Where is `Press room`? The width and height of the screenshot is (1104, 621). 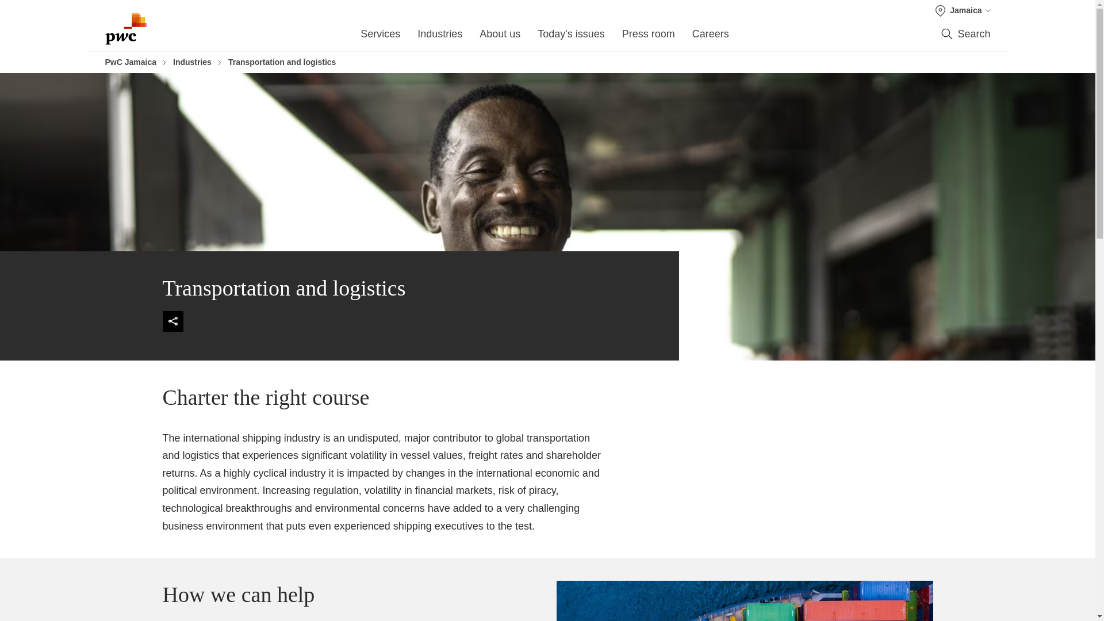
Press room is located at coordinates (649, 37).